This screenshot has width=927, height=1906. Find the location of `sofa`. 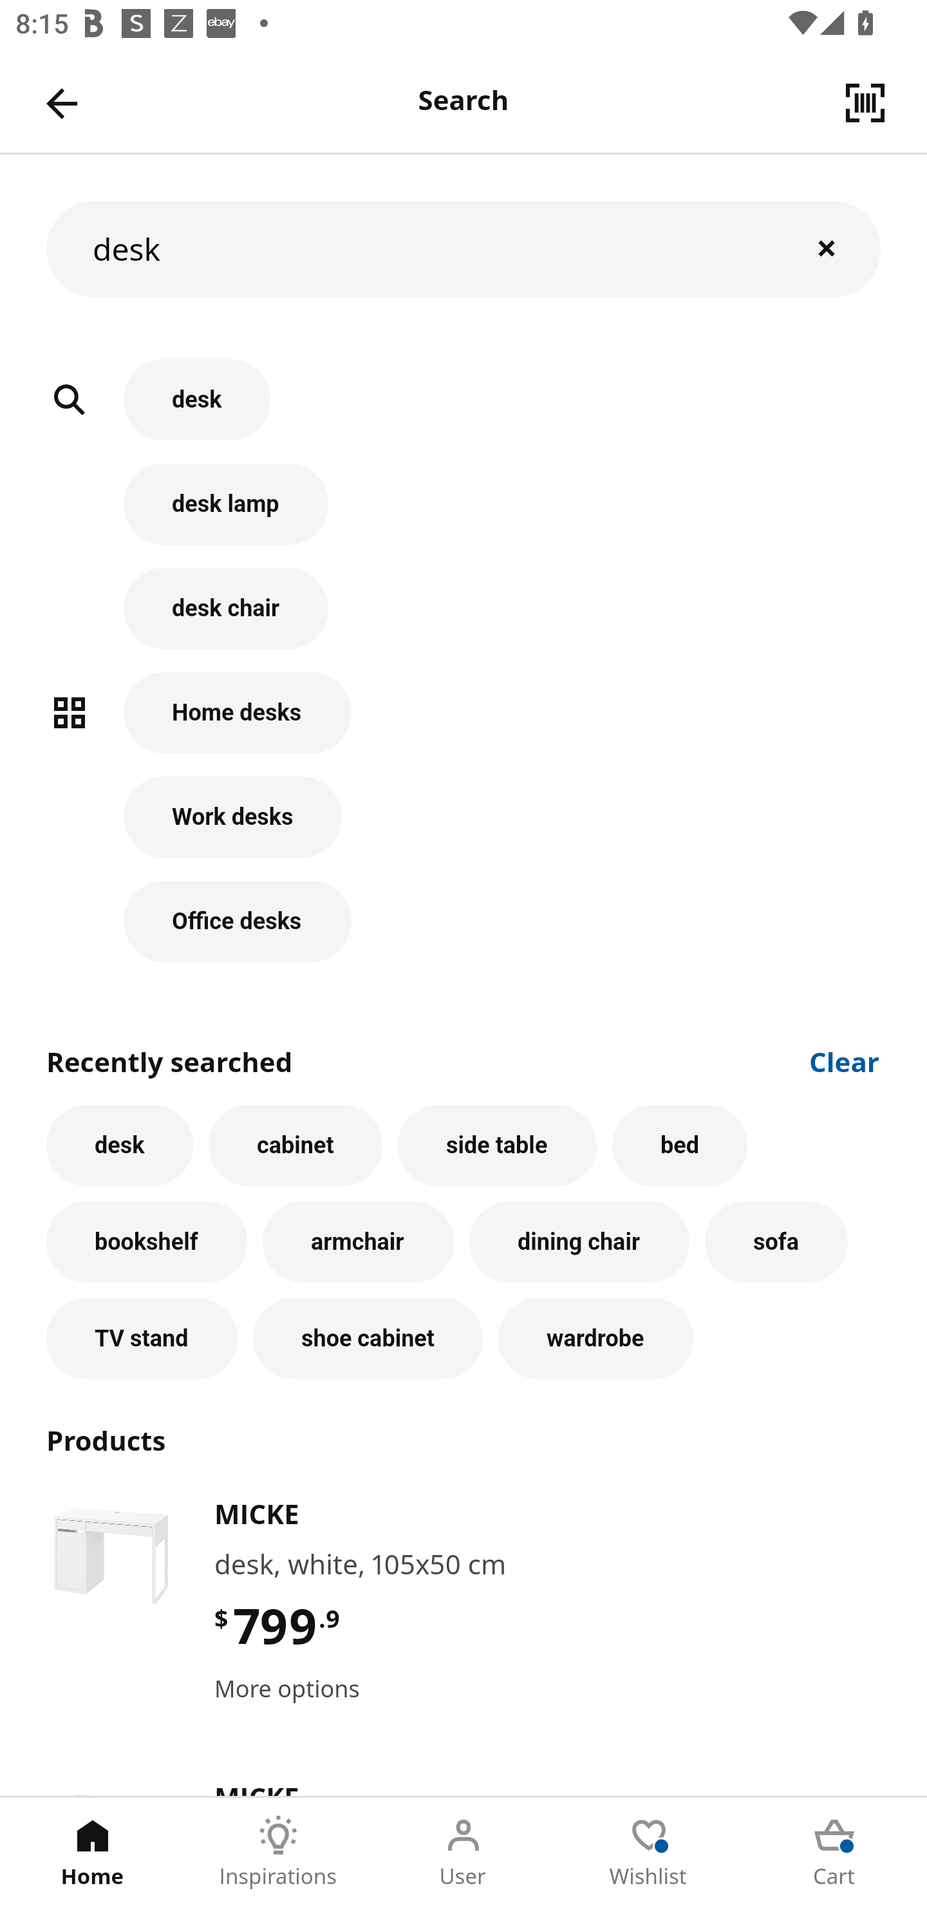

sofa is located at coordinates (776, 1241).